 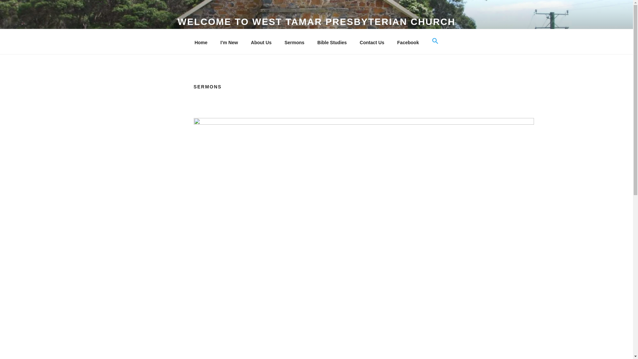 I want to click on About Us, so click(x=261, y=43).